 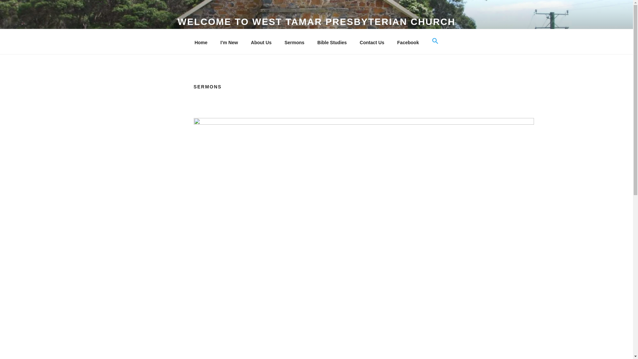 I want to click on About Us, so click(x=261, y=43).